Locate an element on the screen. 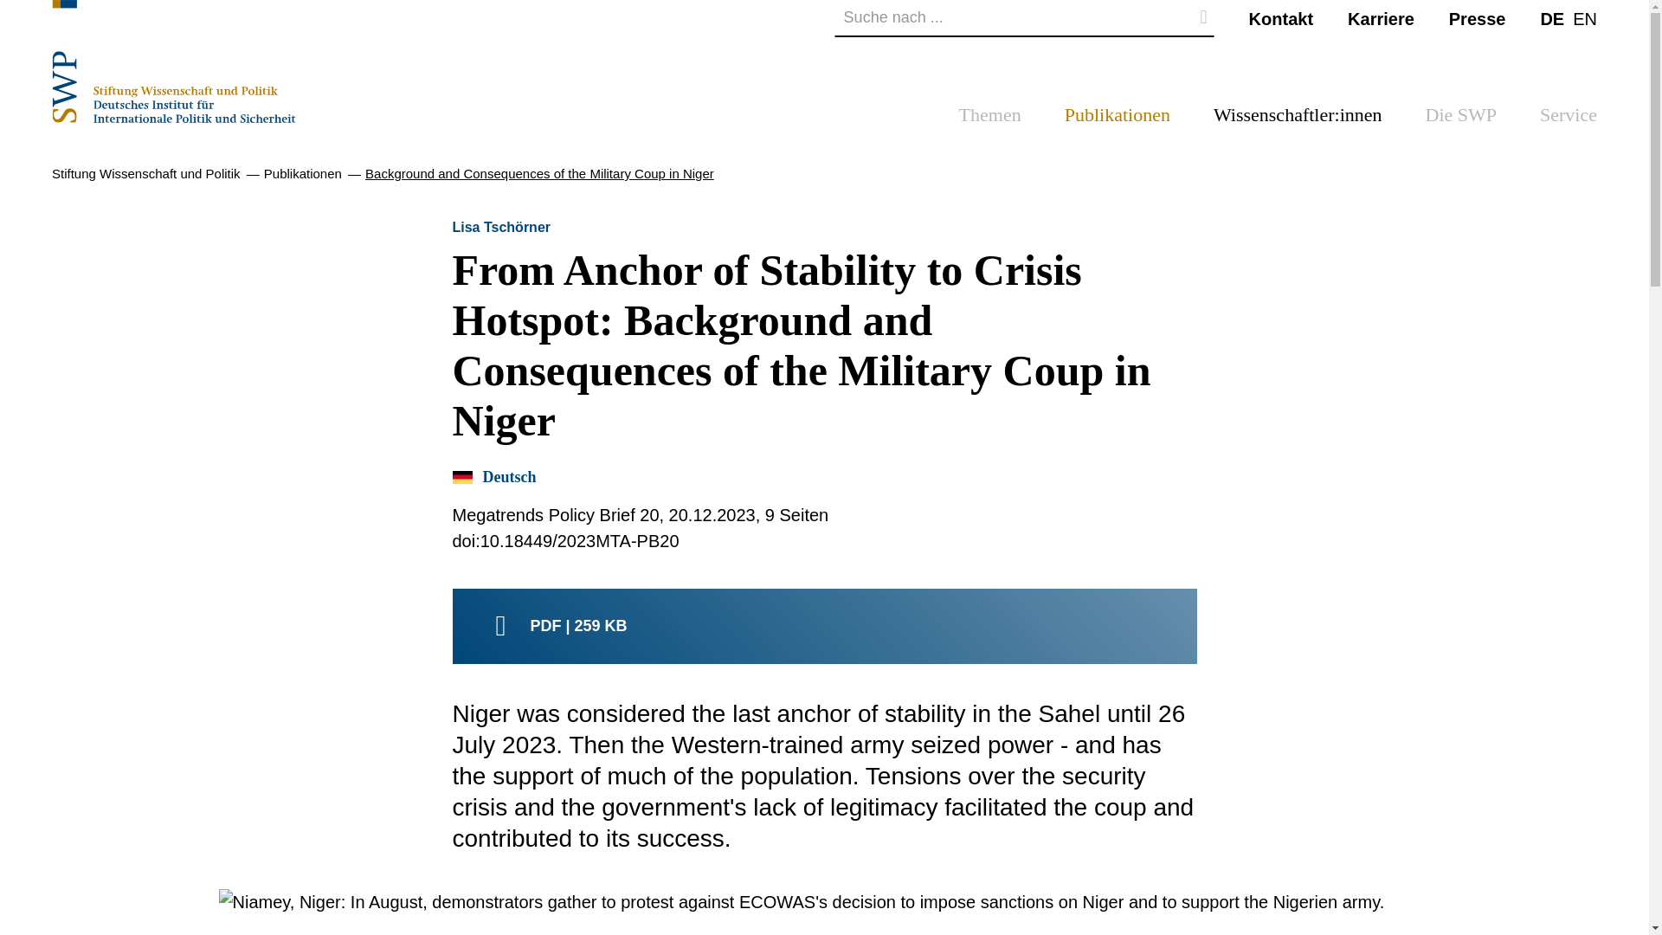 Image resolution: width=1662 pixels, height=935 pixels. englisch is located at coordinates (1584, 17).